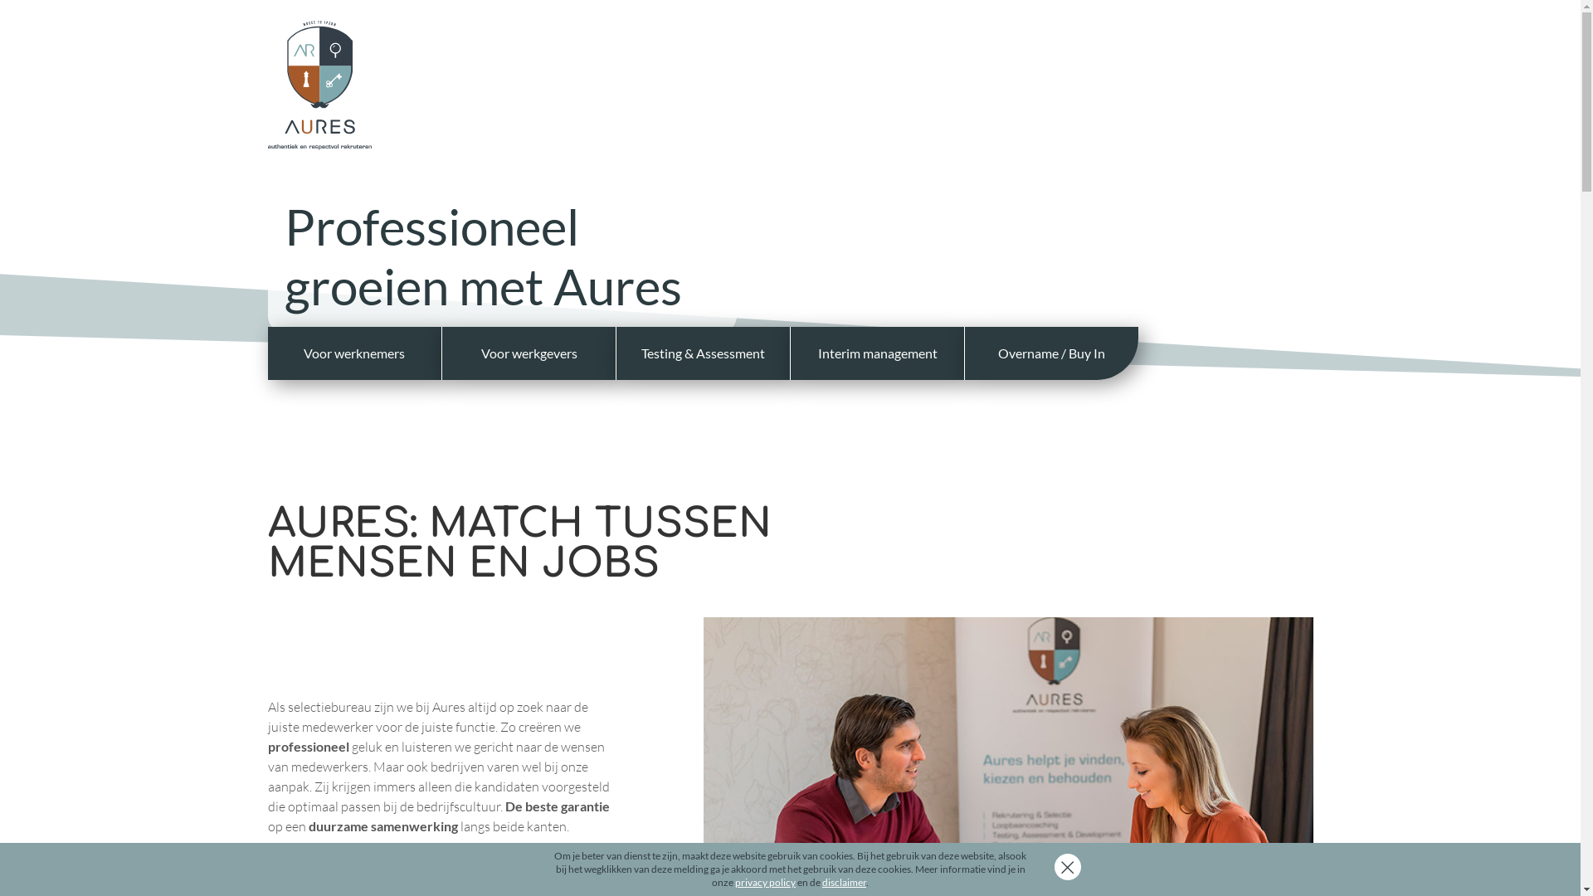  I want to click on Overname / Buy In, so click(1052, 353).